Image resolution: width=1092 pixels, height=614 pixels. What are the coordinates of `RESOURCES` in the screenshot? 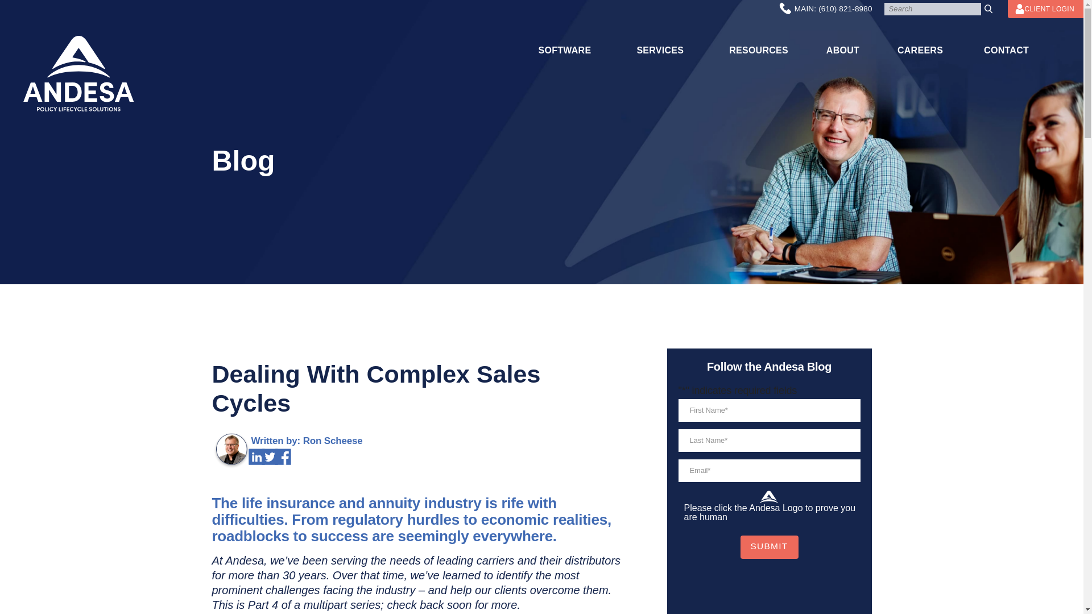 It's located at (759, 51).